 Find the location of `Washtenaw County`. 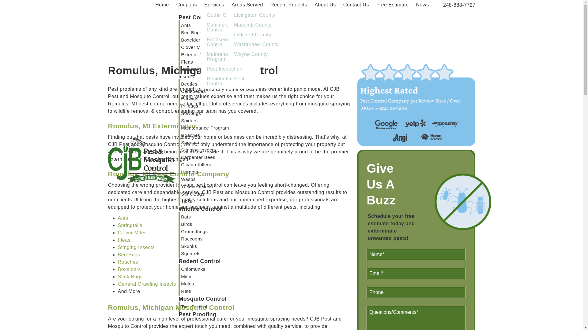

Washtenaw County is located at coordinates (257, 44).